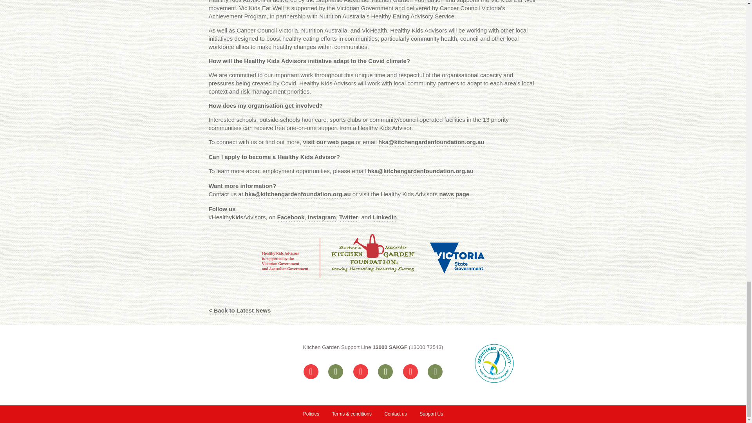 Image resolution: width=752 pixels, height=423 pixels. Describe the element at coordinates (311, 414) in the screenshot. I see `Policies` at that location.